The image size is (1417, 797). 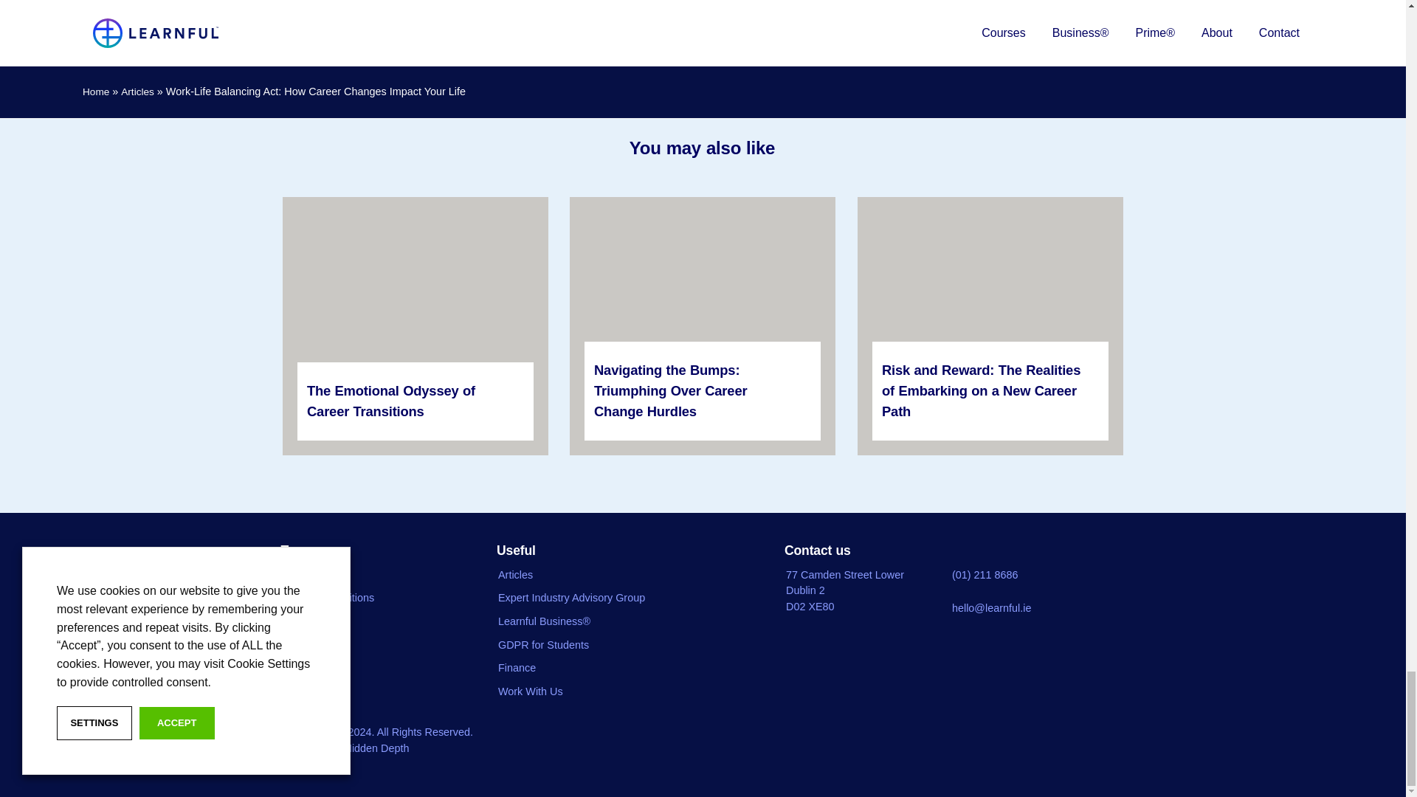 What do you see at coordinates (593, 645) in the screenshot?
I see `GDPR for Students` at bounding box center [593, 645].